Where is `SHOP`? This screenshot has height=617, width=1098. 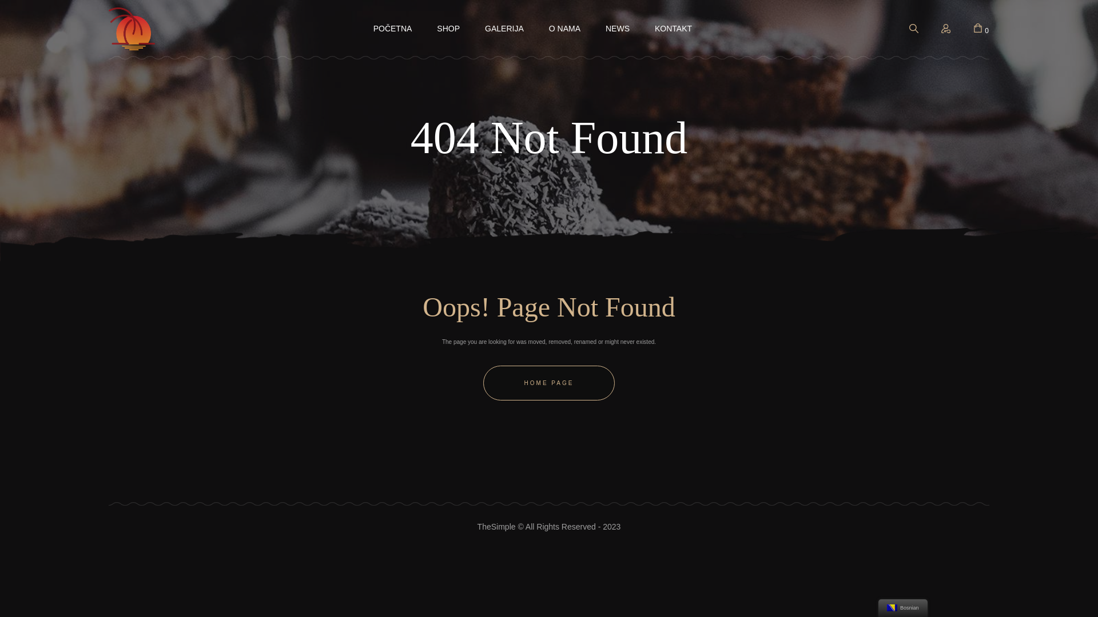 SHOP is located at coordinates (448, 29).